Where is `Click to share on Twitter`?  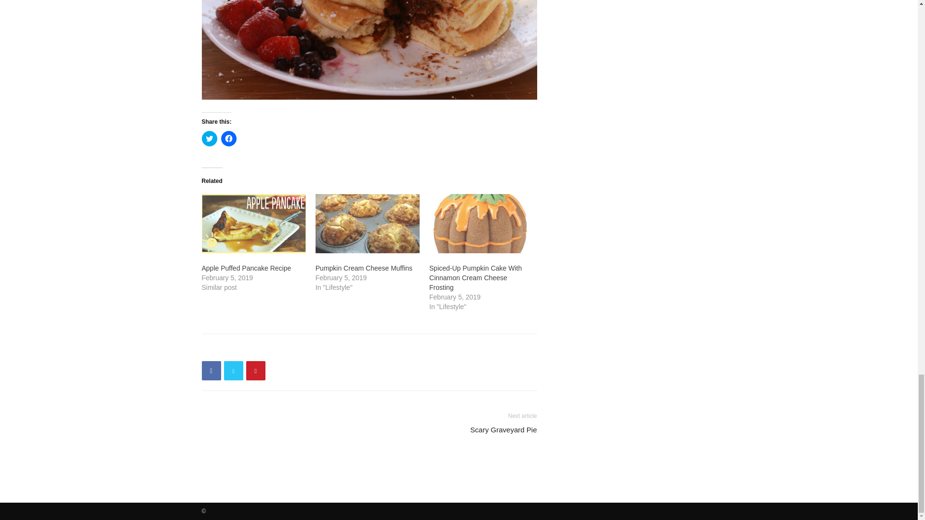
Click to share on Twitter is located at coordinates (209, 139).